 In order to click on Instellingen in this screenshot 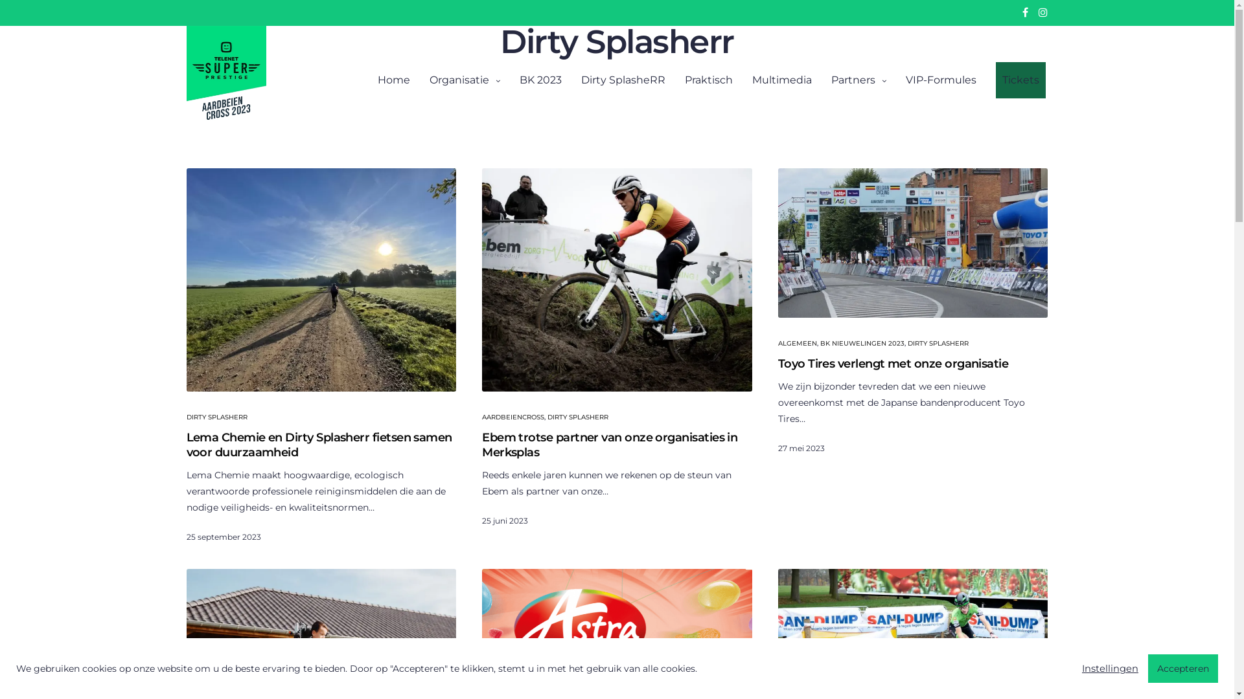, I will do `click(1111, 669)`.